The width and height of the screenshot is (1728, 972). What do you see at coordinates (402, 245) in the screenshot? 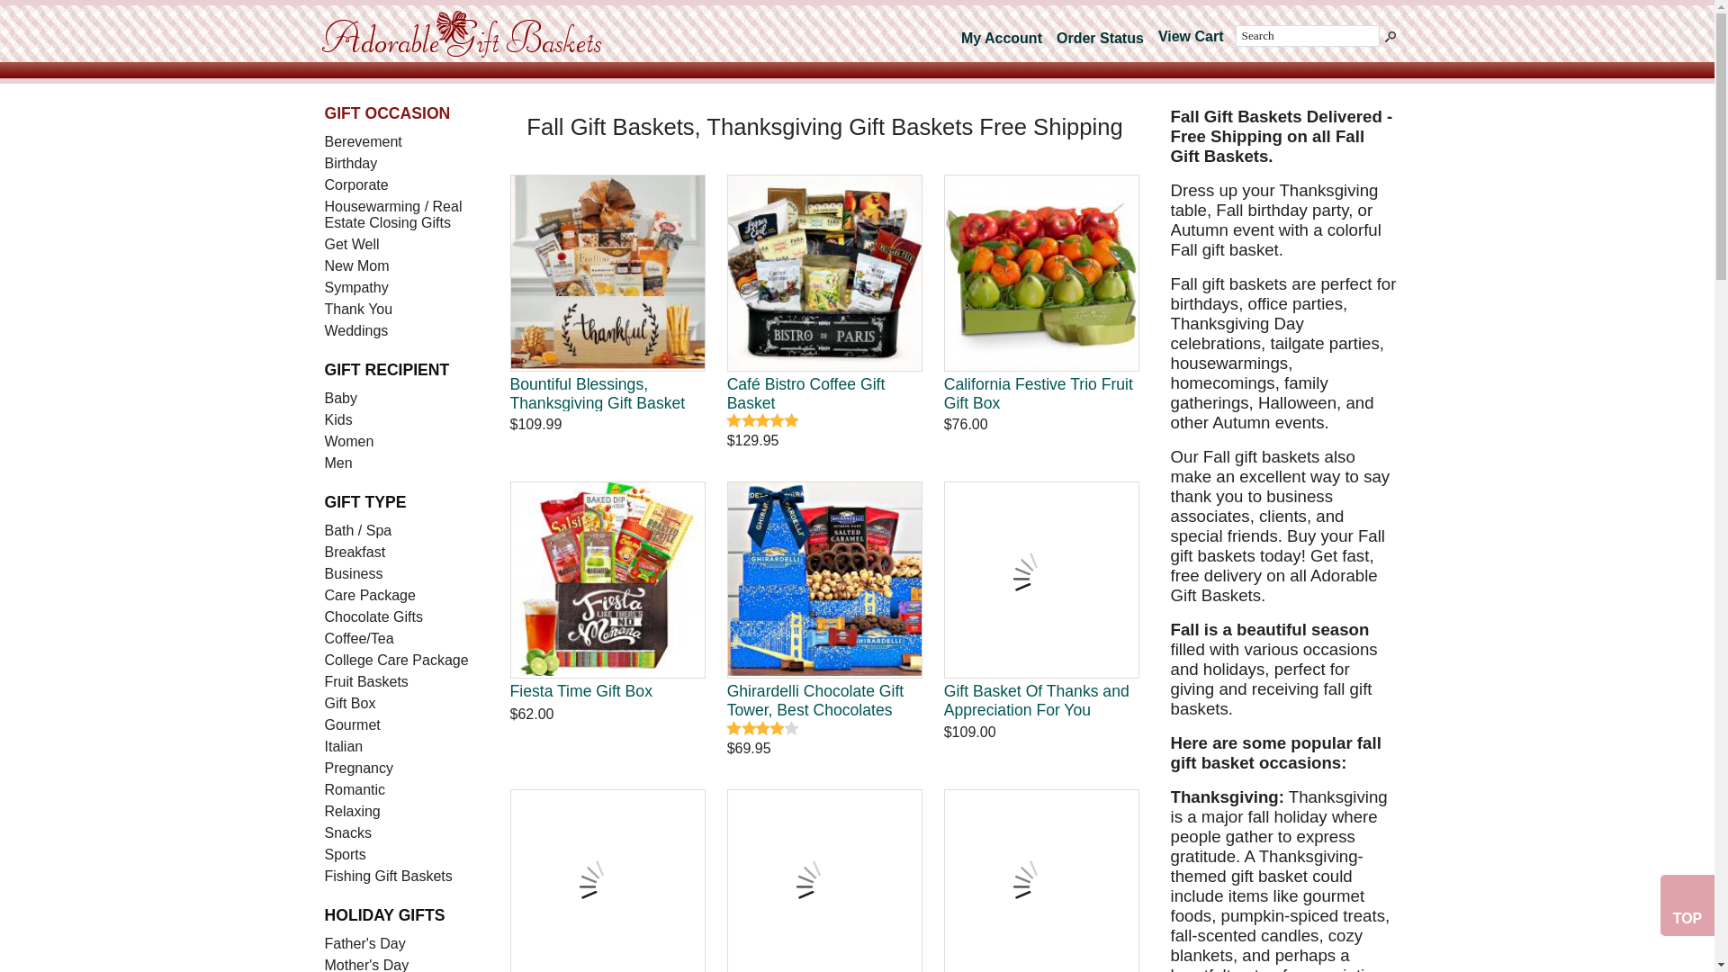
I see `Get Well` at bounding box center [402, 245].